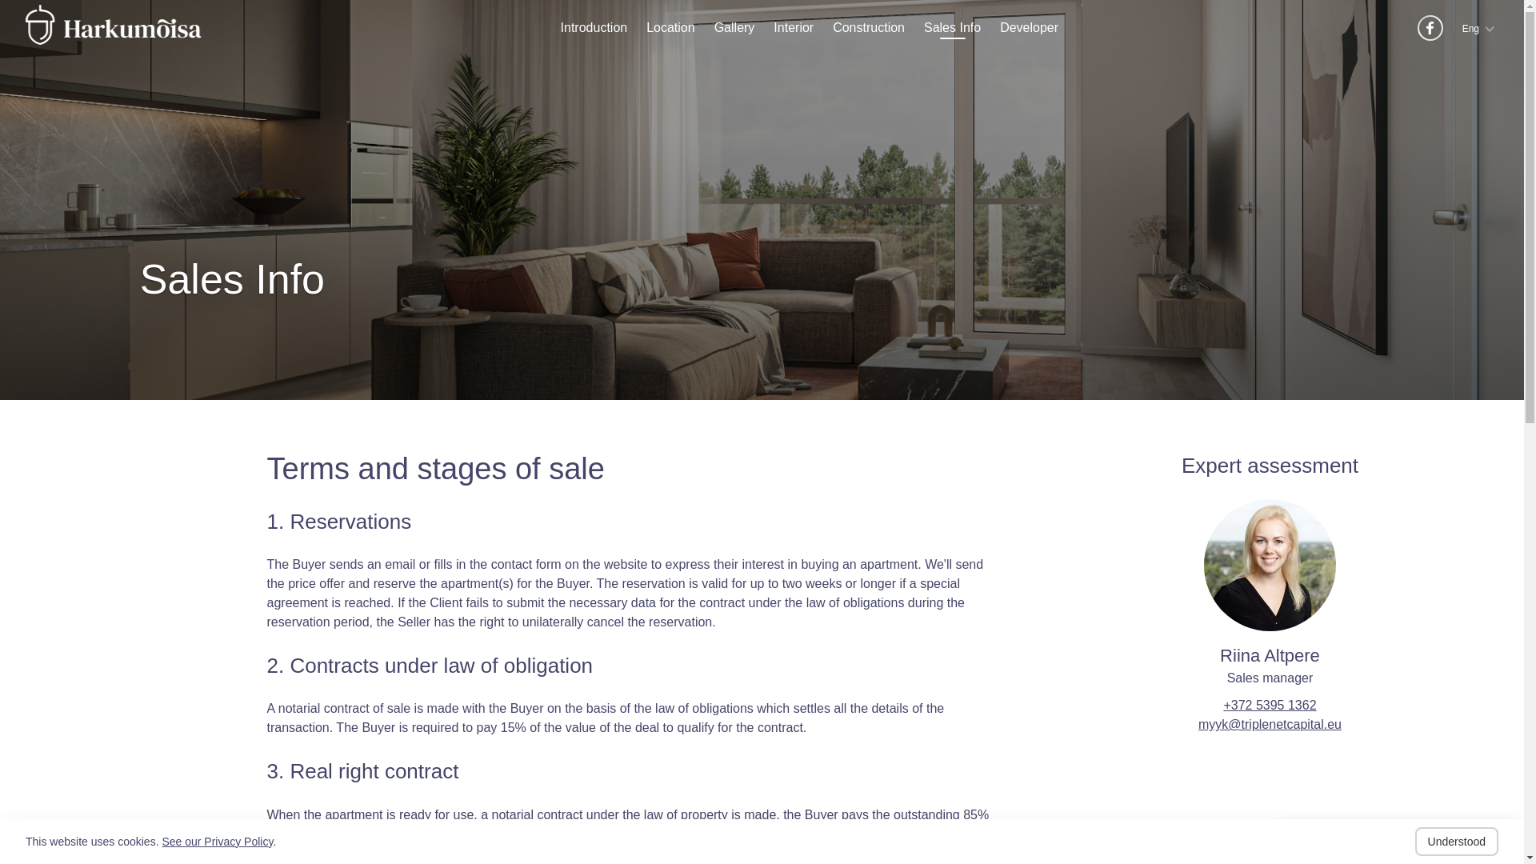 The height and width of the screenshot is (864, 1536). I want to click on Developer, so click(1029, 27).